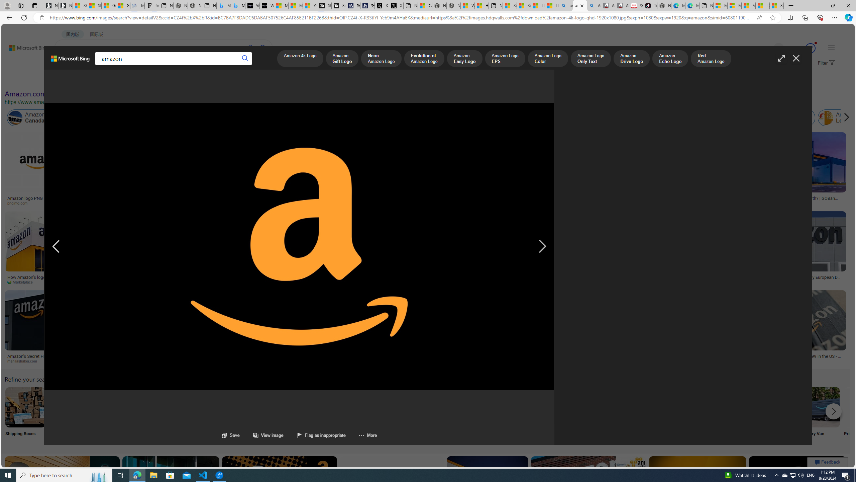 This screenshot has height=482, width=856. What do you see at coordinates (555, 407) in the screenshot?
I see `Amazon Prime Shopping Online` at bounding box center [555, 407].